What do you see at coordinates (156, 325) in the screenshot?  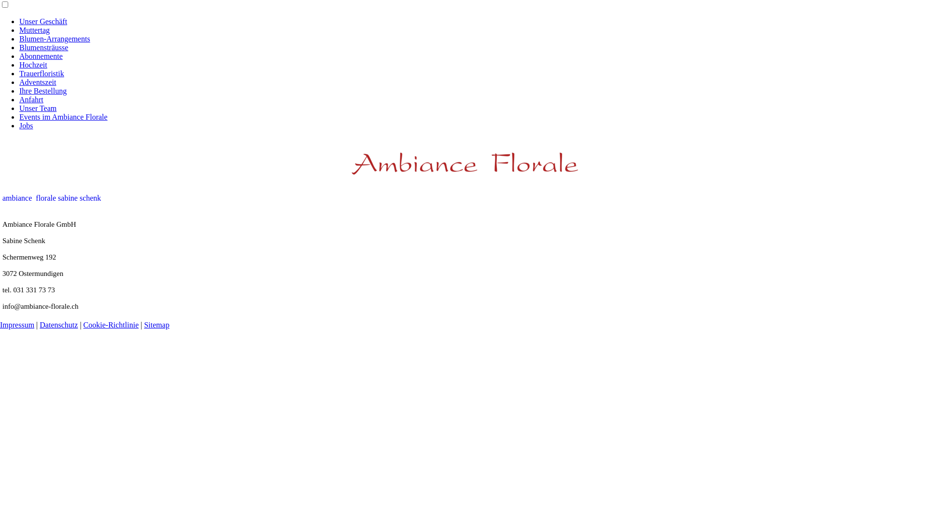 I see `Sitemap` at bounding box center [156, 325].